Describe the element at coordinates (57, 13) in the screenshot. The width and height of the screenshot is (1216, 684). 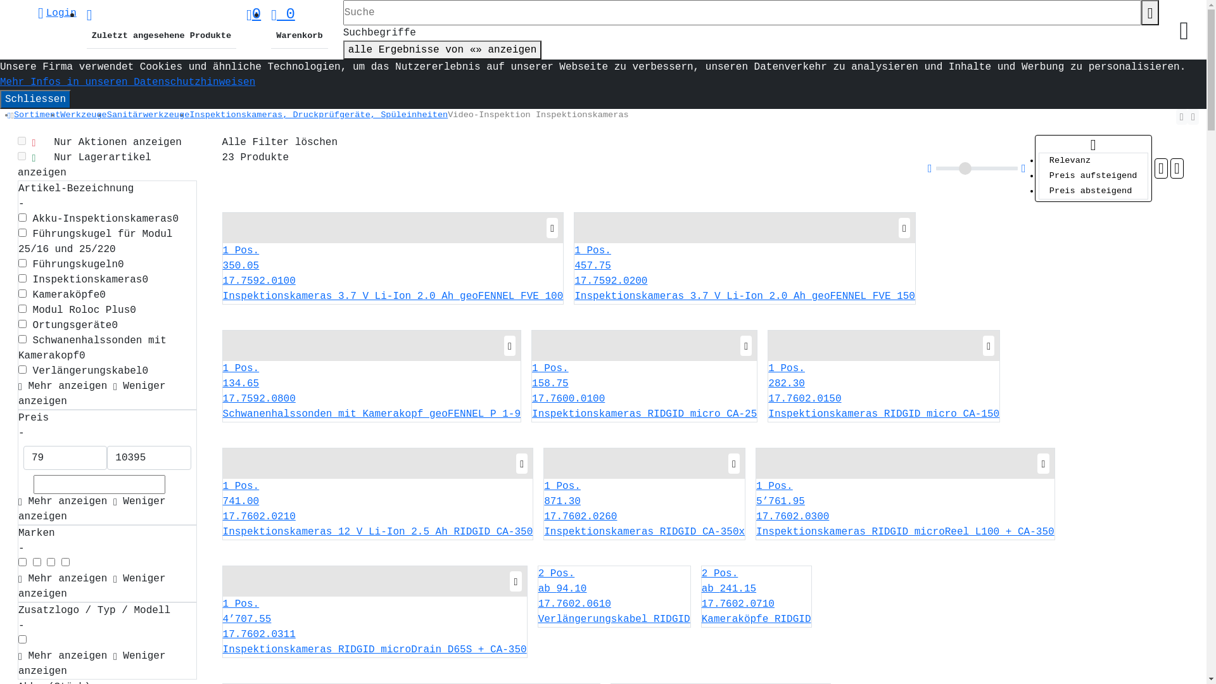
I see `Login` at that location.